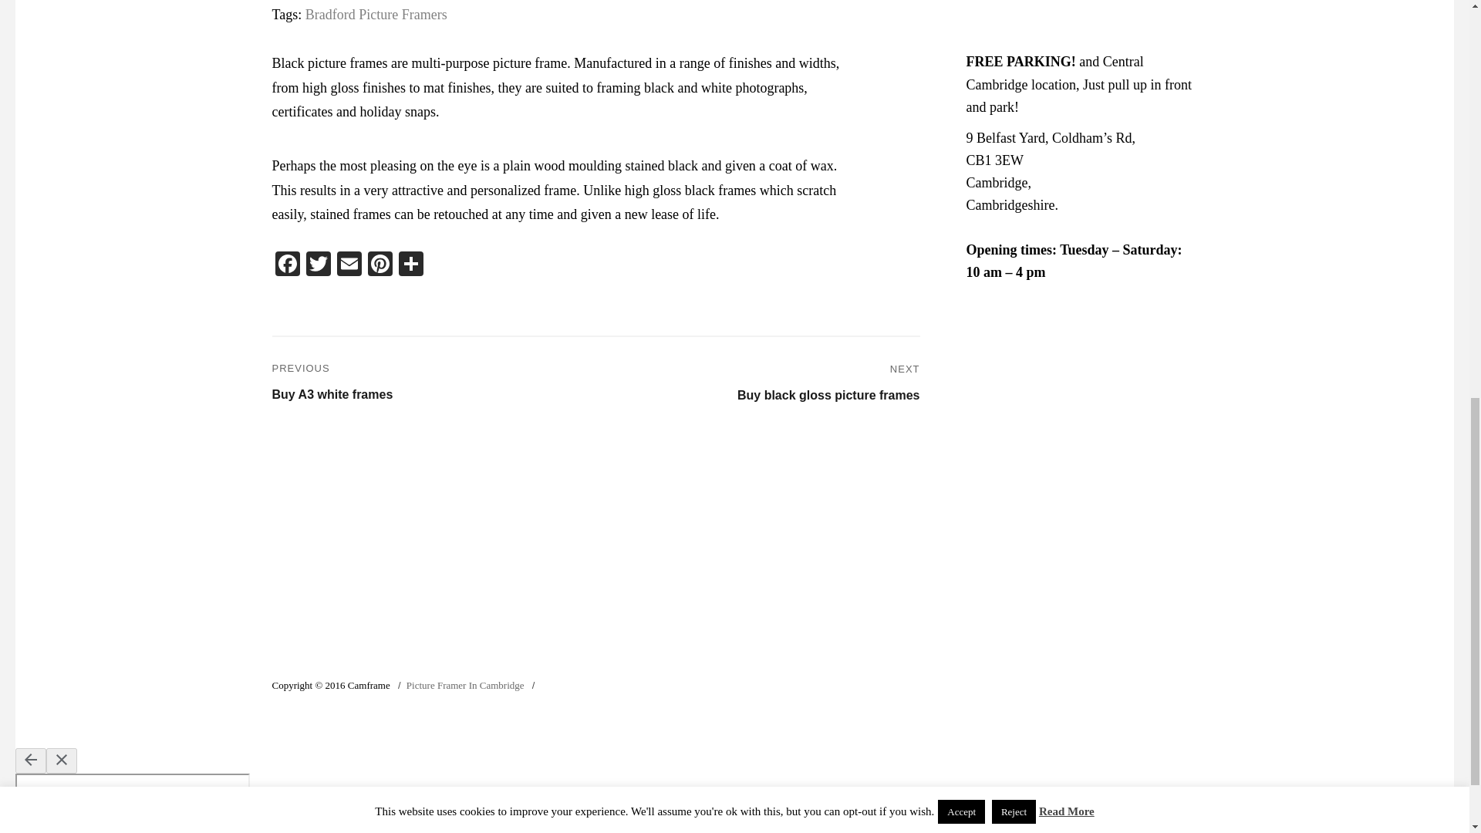  I want to click on Facebook, so click(349, 265).